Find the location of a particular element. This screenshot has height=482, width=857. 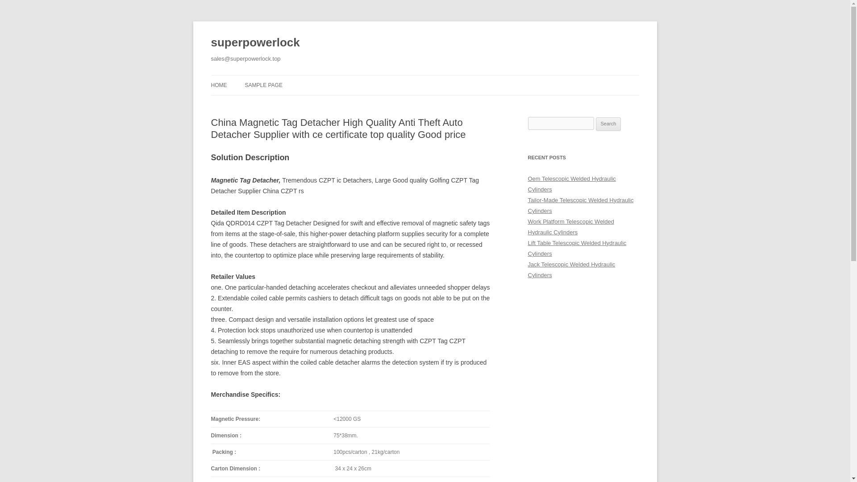

Tailor-Made Telescopic Welded Hydraulic Cylinders is located at coordinates (580, 205).